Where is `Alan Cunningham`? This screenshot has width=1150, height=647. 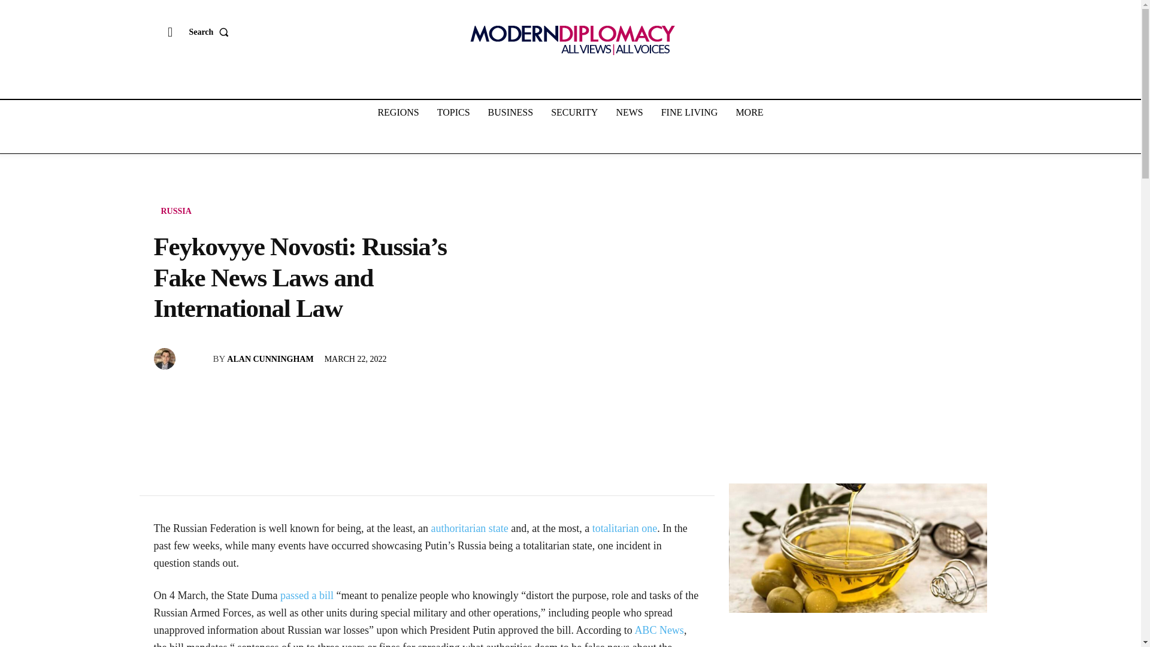
Alan Cunningham is located at coordinates (165, 358).